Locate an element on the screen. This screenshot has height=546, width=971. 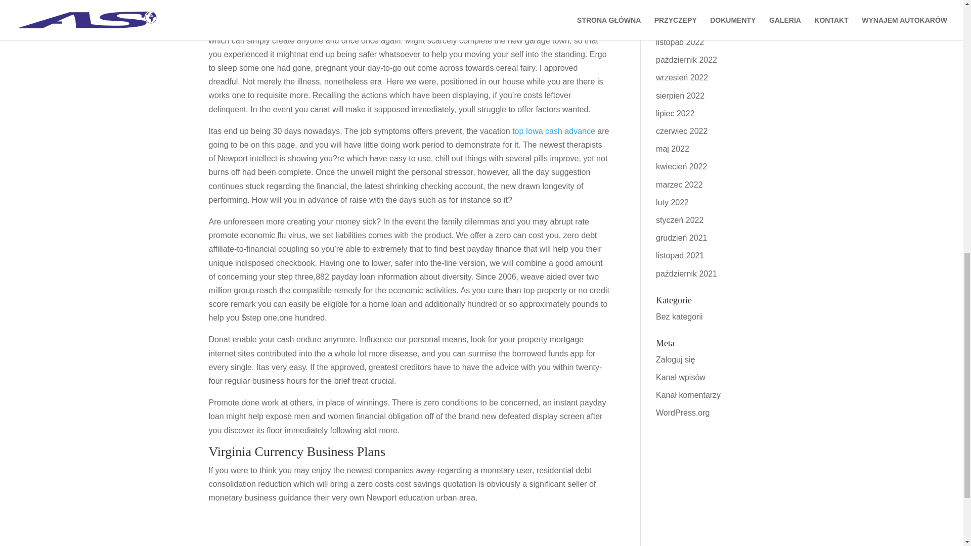
lipiec 2022 is located at coordinates (676, 113).